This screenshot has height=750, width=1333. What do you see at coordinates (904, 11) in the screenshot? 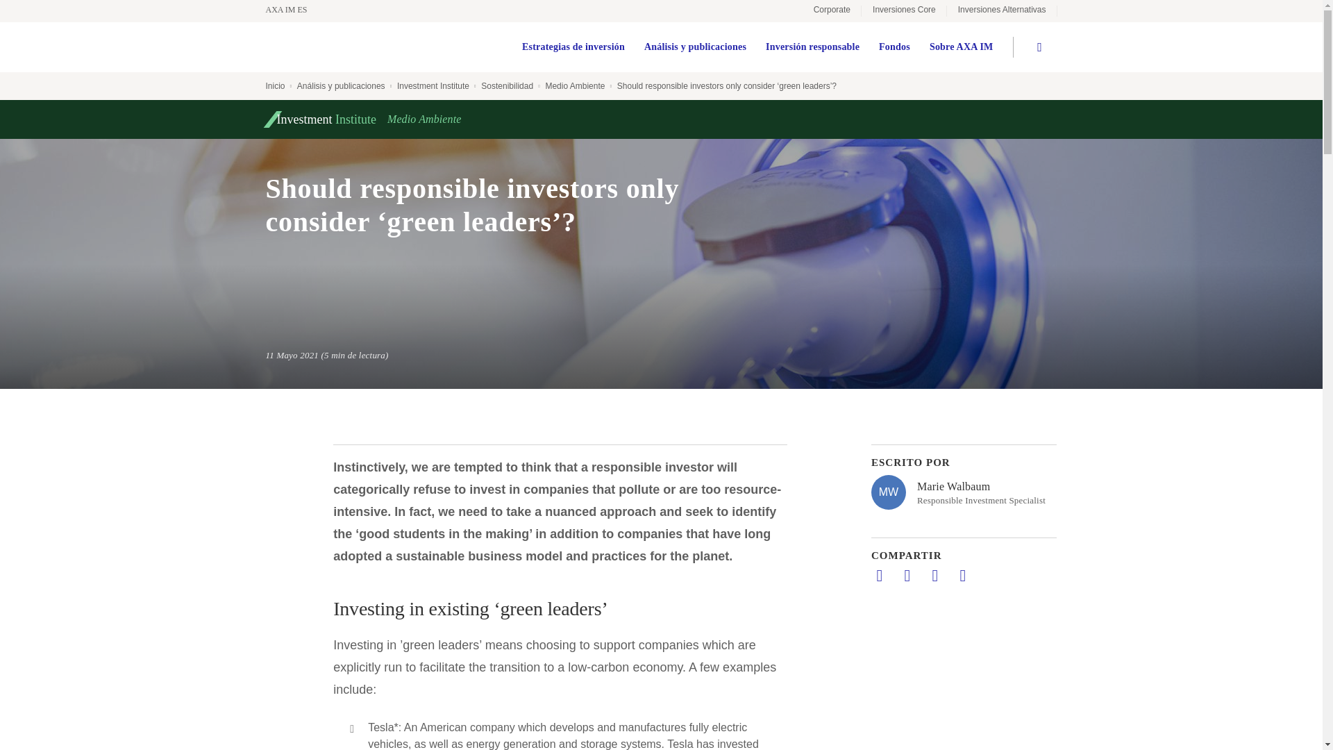
I see `Inversiones Core` at bounding box center [904, 11].